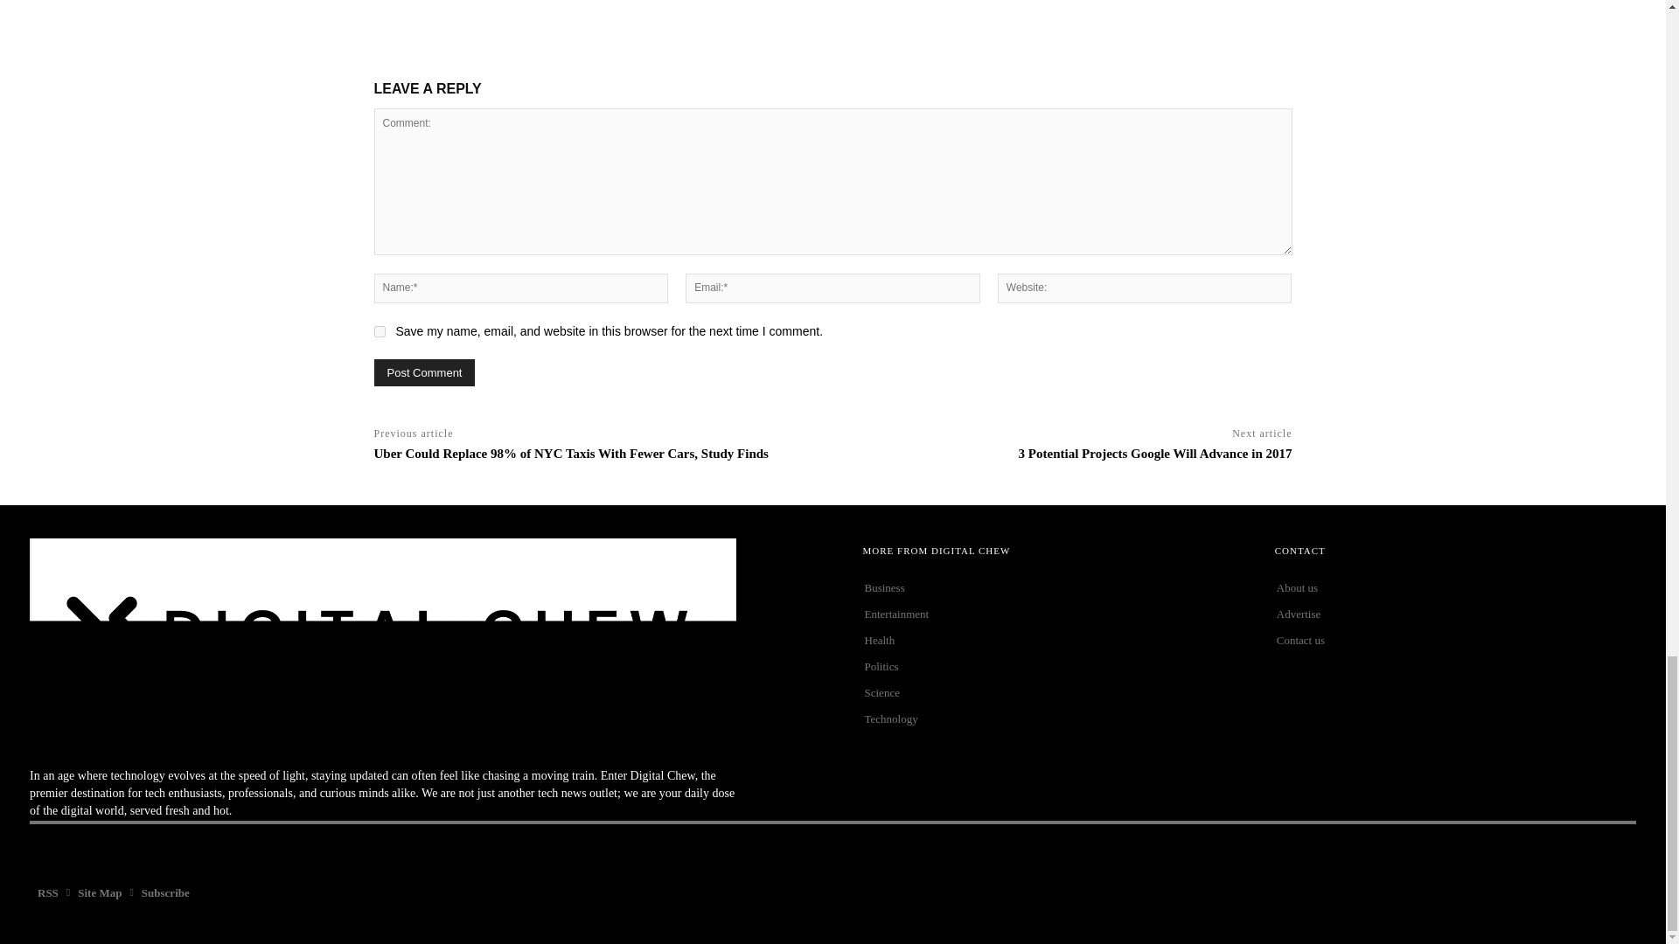  Describe the element at coordinates (1044, 718) in the screenshot. I see `Technology` at that location.